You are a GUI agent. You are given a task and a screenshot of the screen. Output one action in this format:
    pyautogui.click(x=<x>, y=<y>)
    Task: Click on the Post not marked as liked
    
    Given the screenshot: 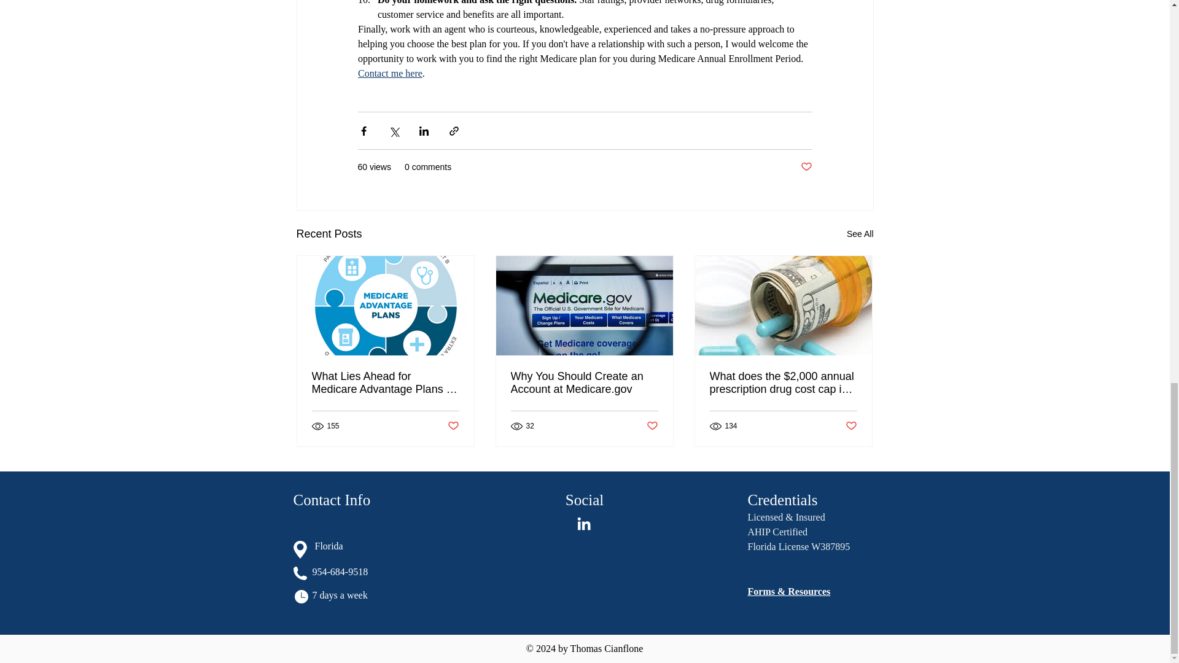 What is the action you would take?
    pyautogui.click(x=806, y=167)
    